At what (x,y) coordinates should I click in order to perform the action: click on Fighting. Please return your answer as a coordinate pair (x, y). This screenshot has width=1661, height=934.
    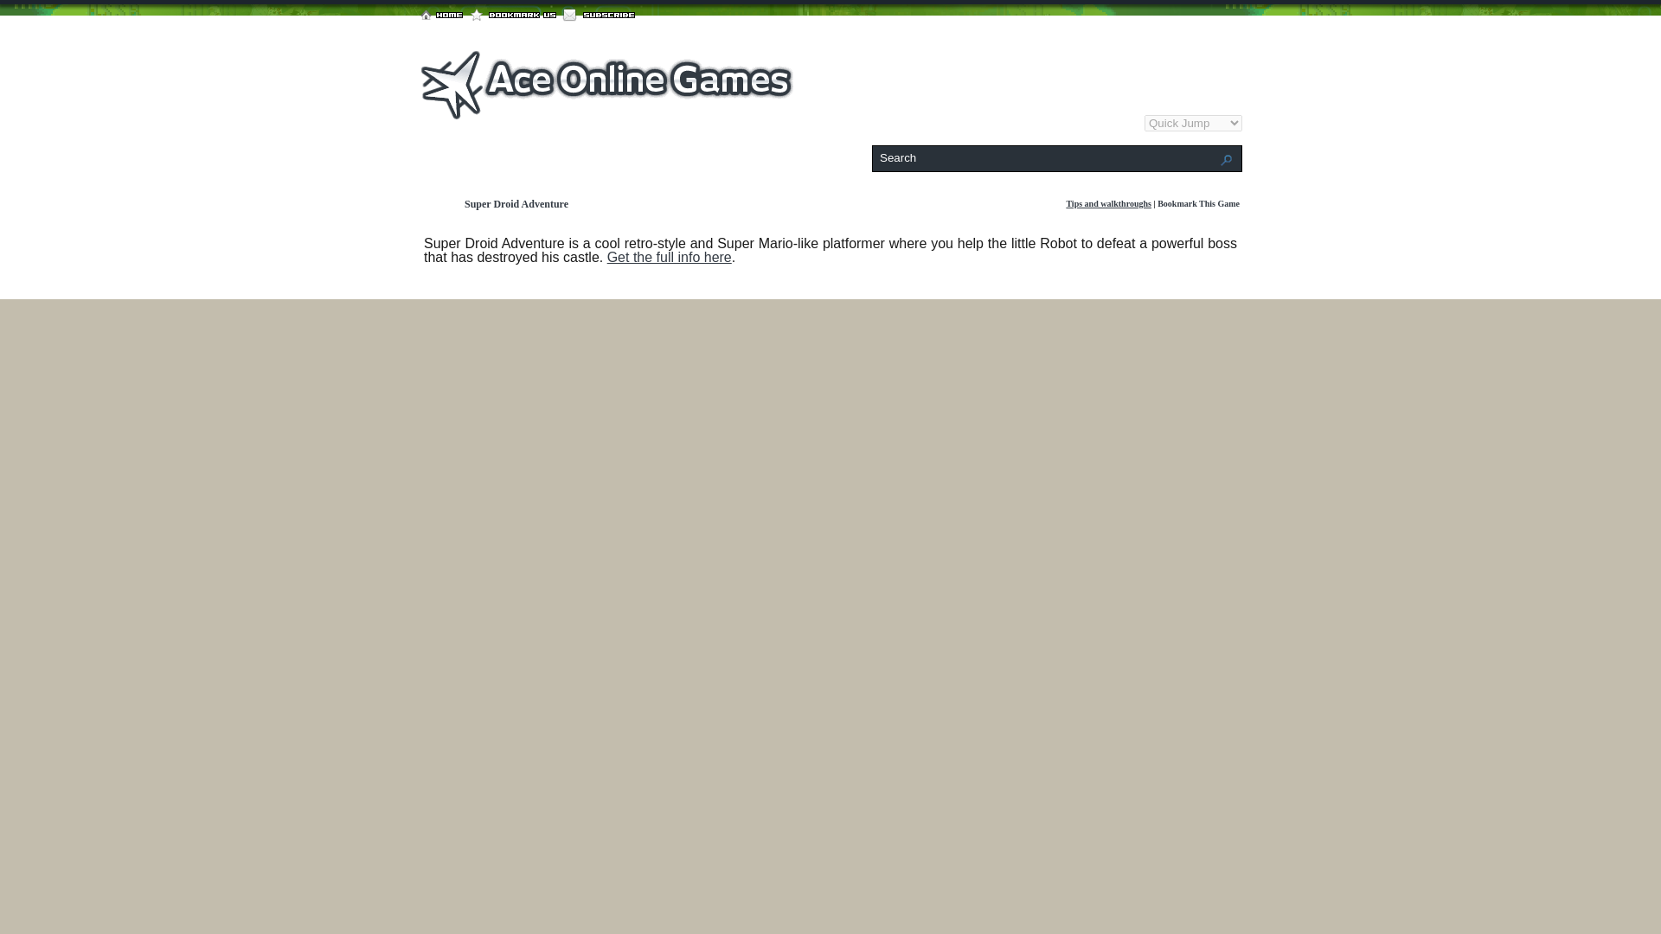
    Looking at the image, I should click on (1118, 124).